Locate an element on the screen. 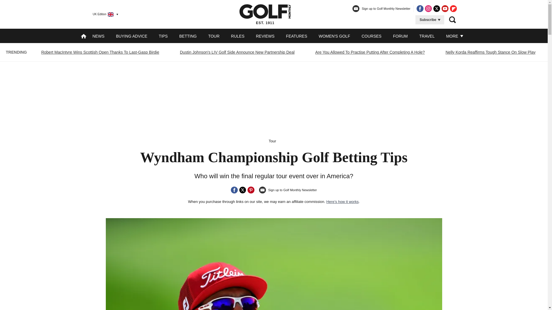 This screenshot has height=310, width=552. Dustin Johnson's LIV Golf Side Announce New Partnership Deal is located at coordinates (237, 52).